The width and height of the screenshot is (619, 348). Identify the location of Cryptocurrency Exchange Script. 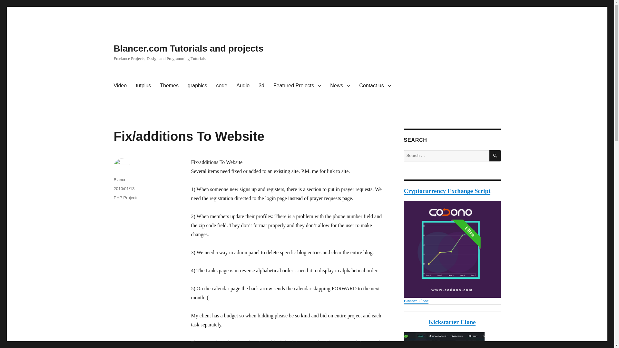
(447, 191).